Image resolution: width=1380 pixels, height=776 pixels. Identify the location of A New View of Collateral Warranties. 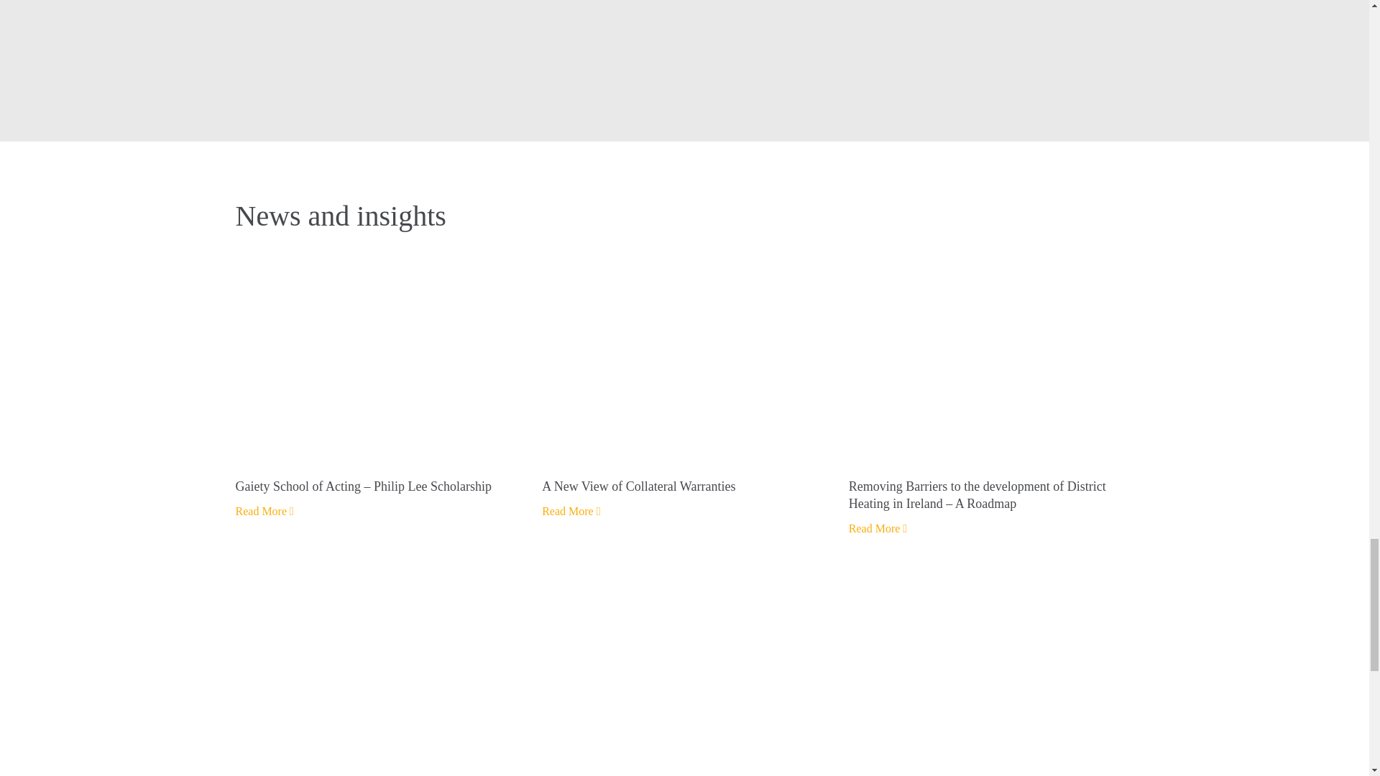
(684, 486).